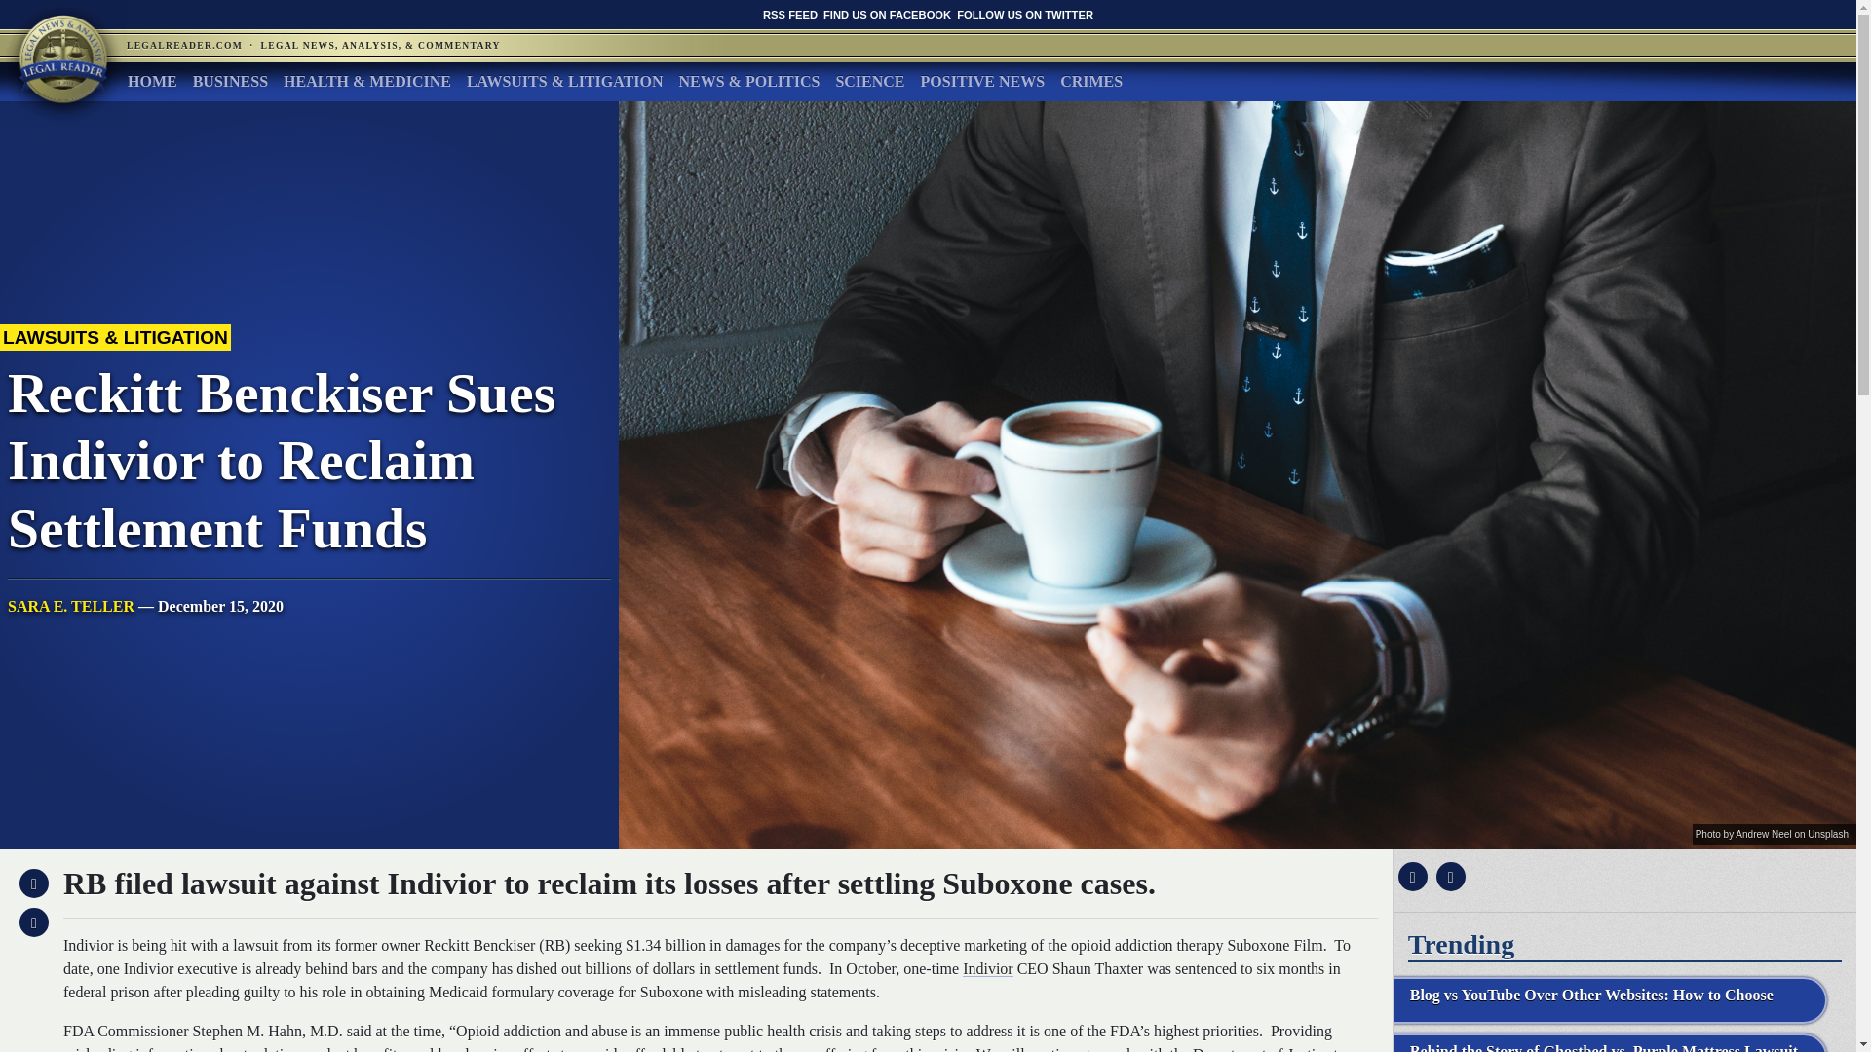  Describe the element at coordinates (152, 81) in the screenshot. I see `Home` at that location.